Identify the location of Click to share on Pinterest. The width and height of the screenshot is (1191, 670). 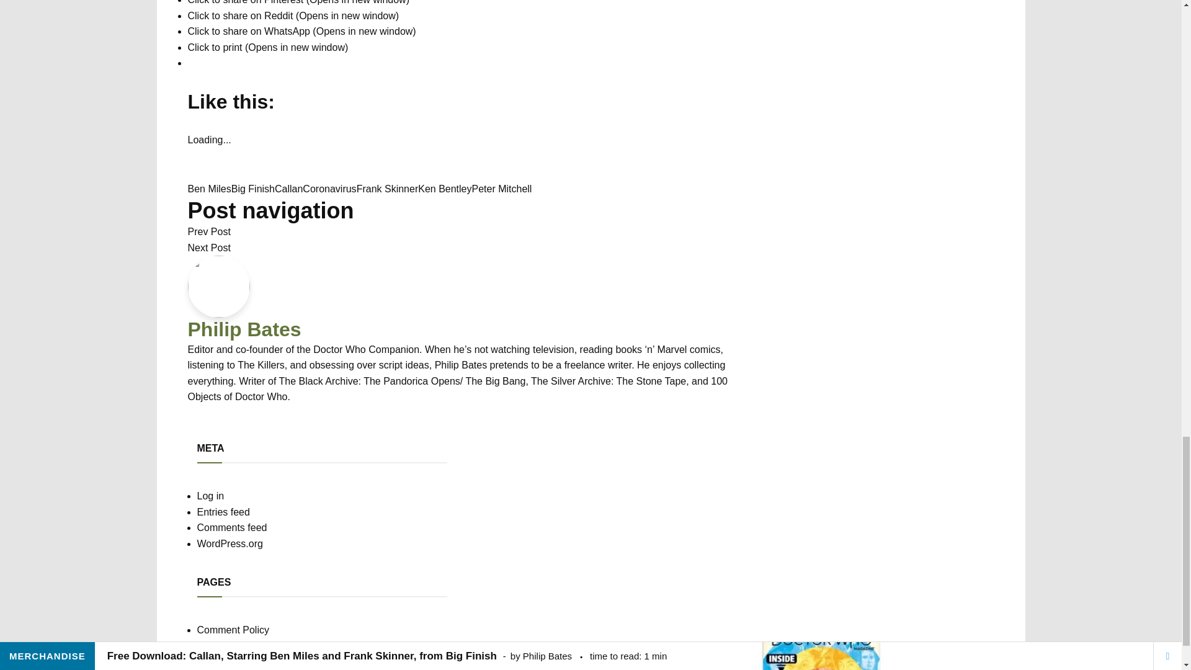
(298, 2).